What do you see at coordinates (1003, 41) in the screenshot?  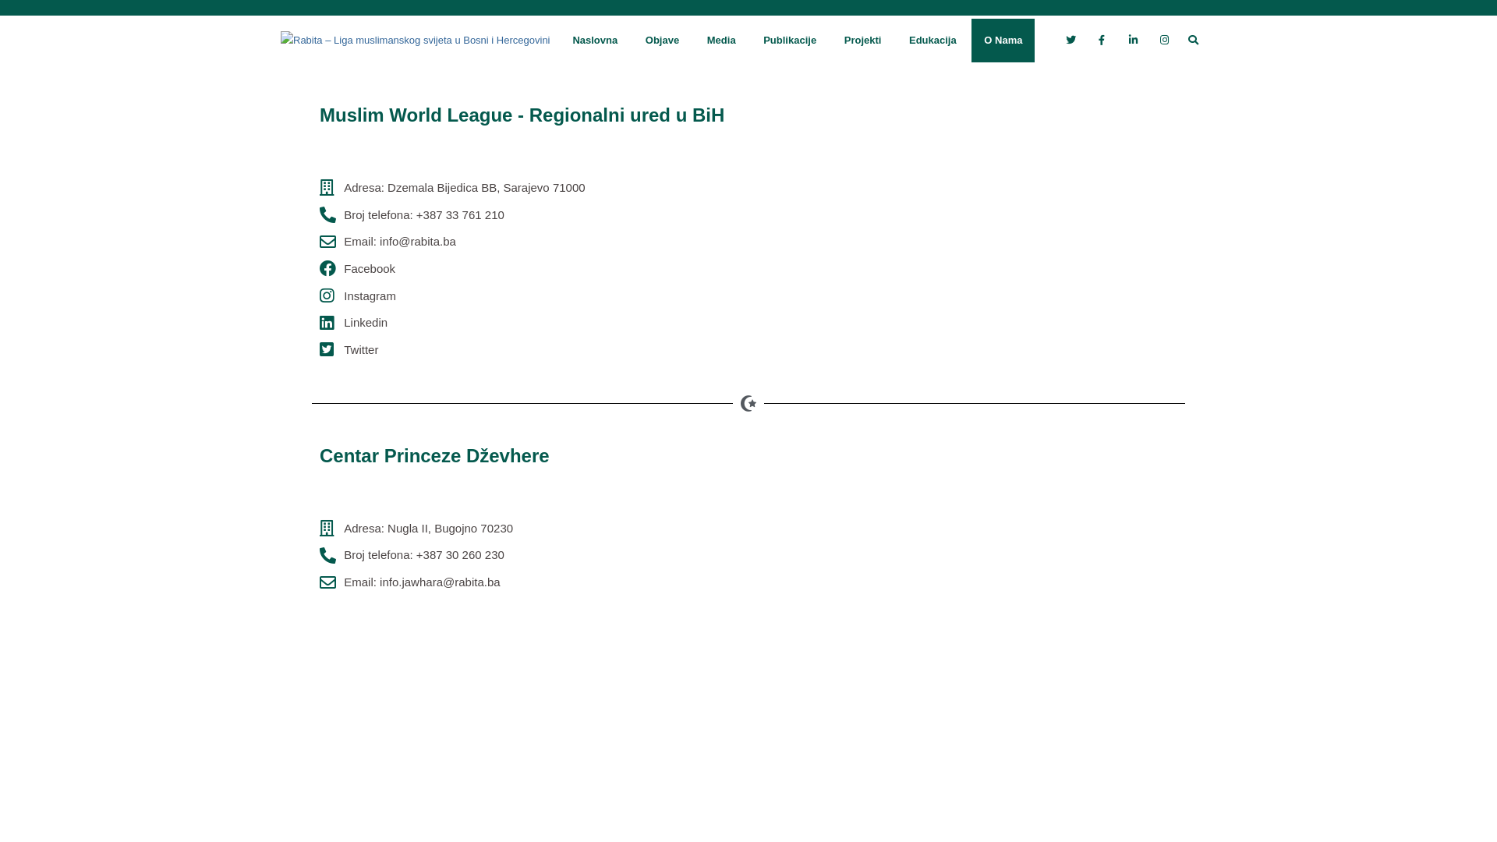 I see `O Nama` at bounding box center [1003, 41].